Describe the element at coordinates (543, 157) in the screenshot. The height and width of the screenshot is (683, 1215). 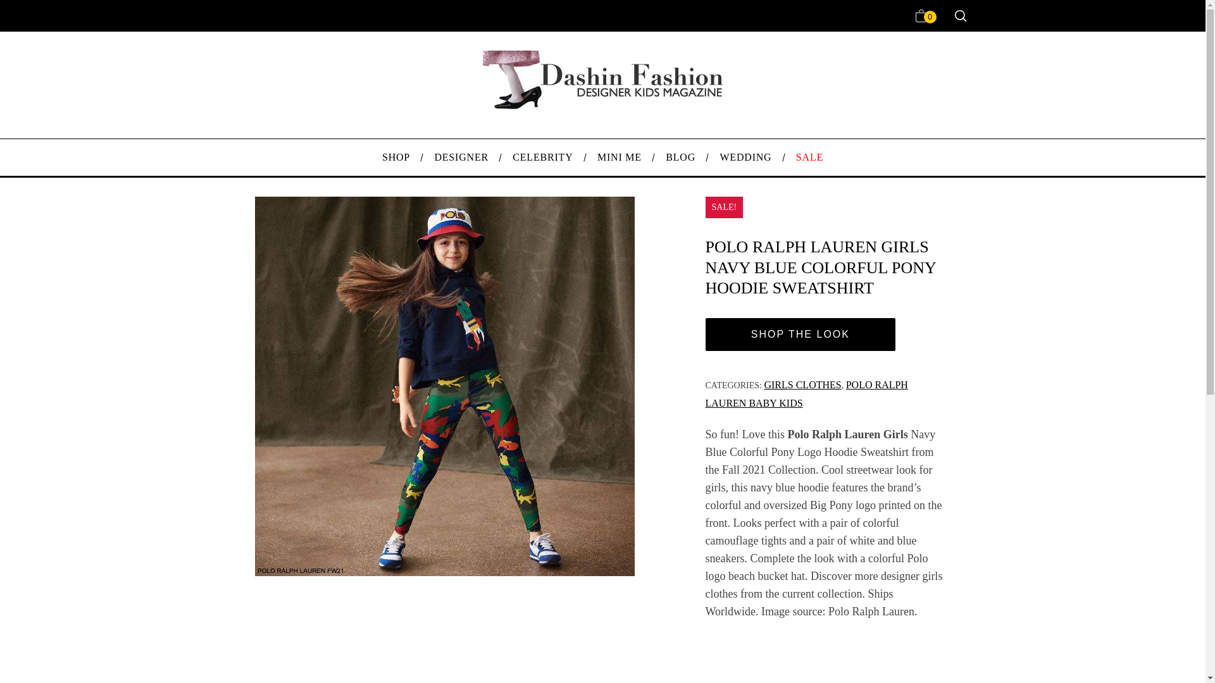
I see `CELEBRITY` at that location.